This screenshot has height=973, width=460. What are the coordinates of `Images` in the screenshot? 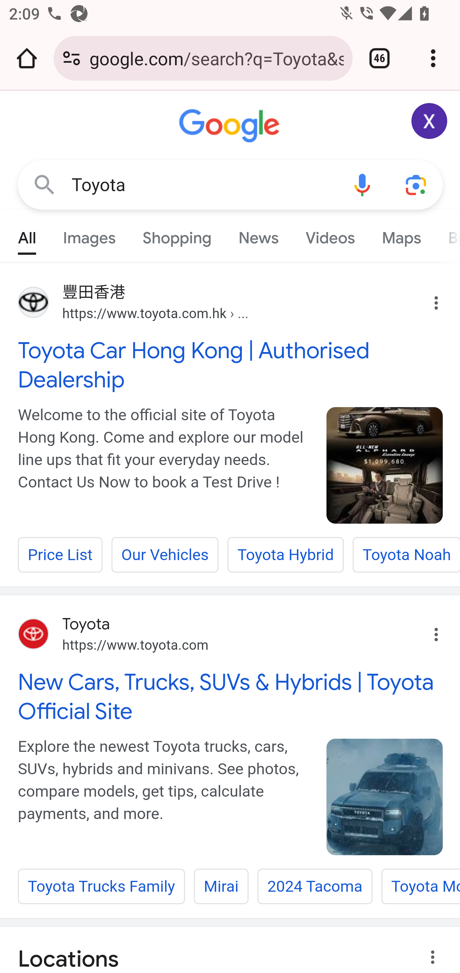 It's located at (89, 235).